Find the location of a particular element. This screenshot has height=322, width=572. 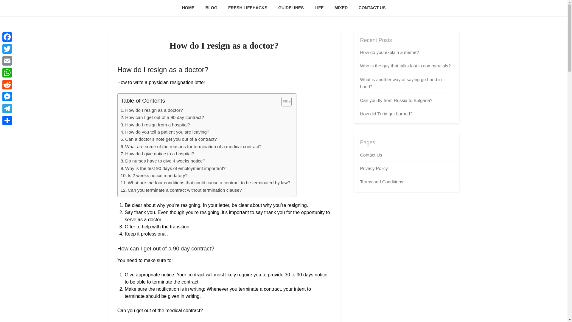

How do I give notice to a hospital? is located at coordinates (157, 154).